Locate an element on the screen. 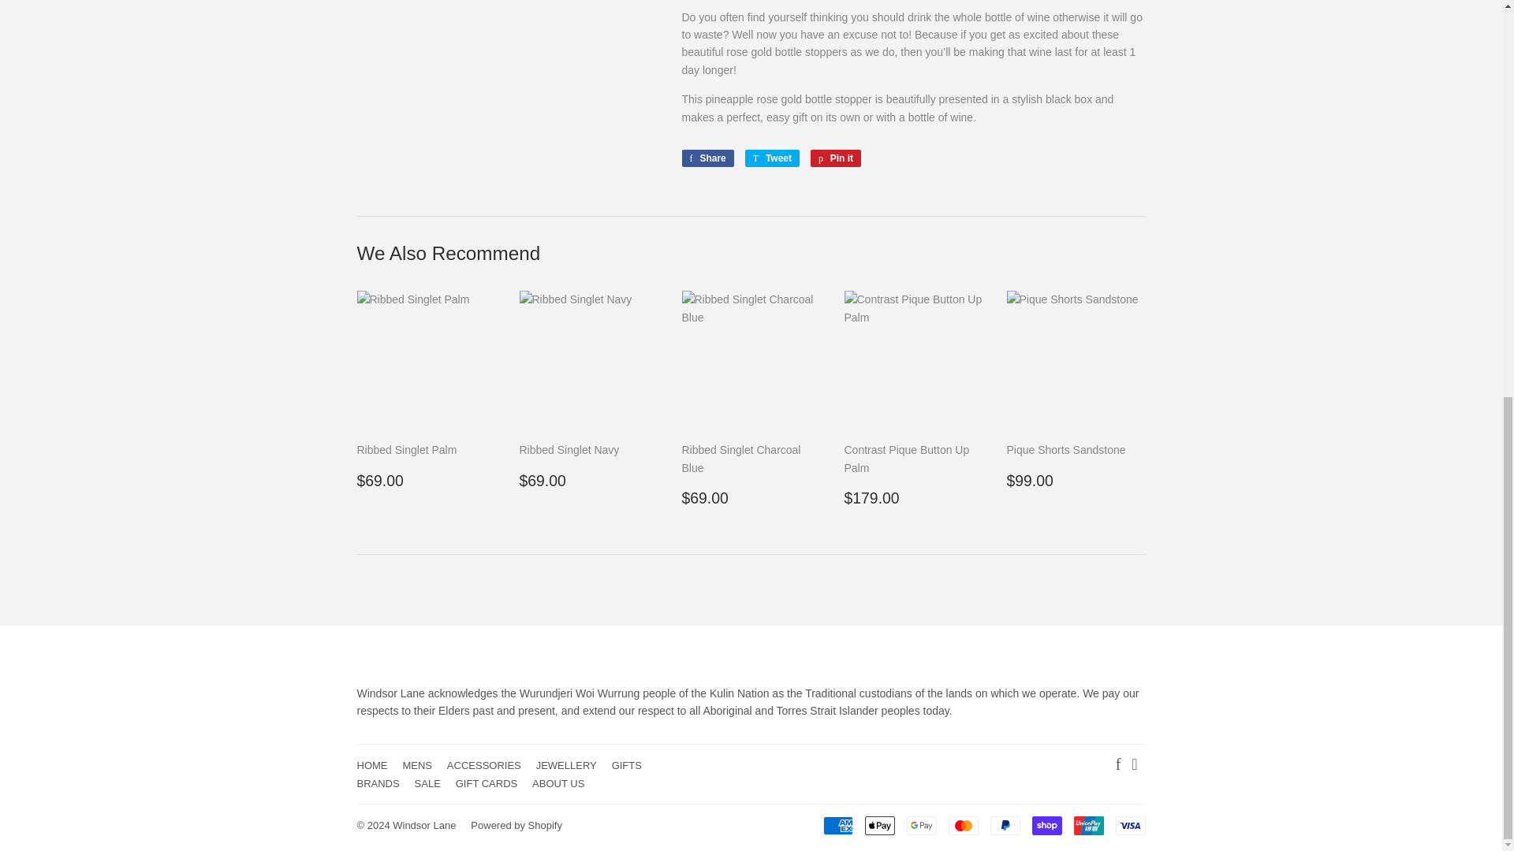  American Express is located at coordinates (838, 825).